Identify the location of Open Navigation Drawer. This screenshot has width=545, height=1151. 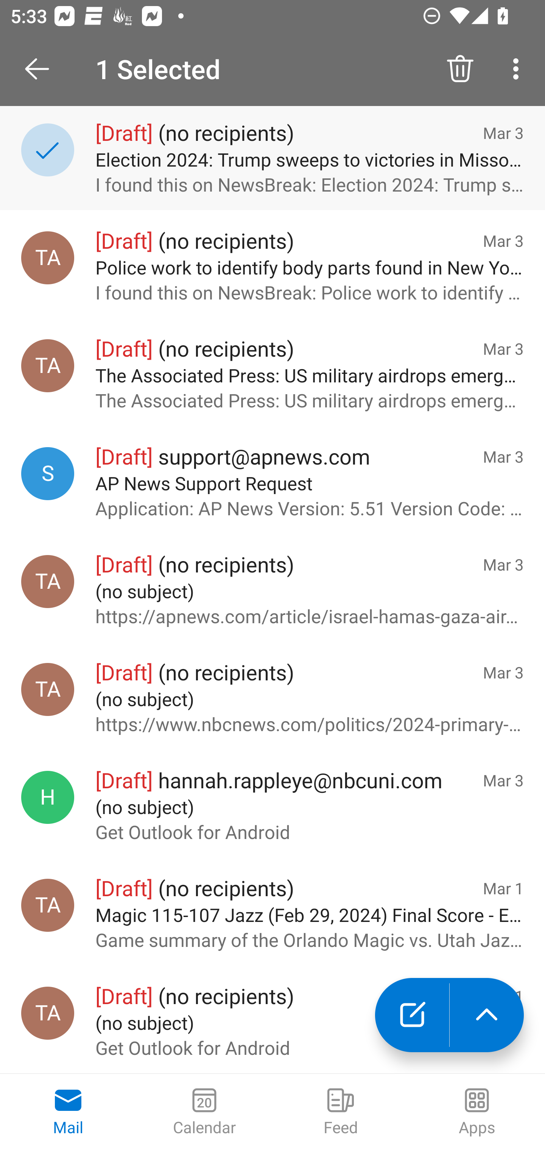
(42, 69).